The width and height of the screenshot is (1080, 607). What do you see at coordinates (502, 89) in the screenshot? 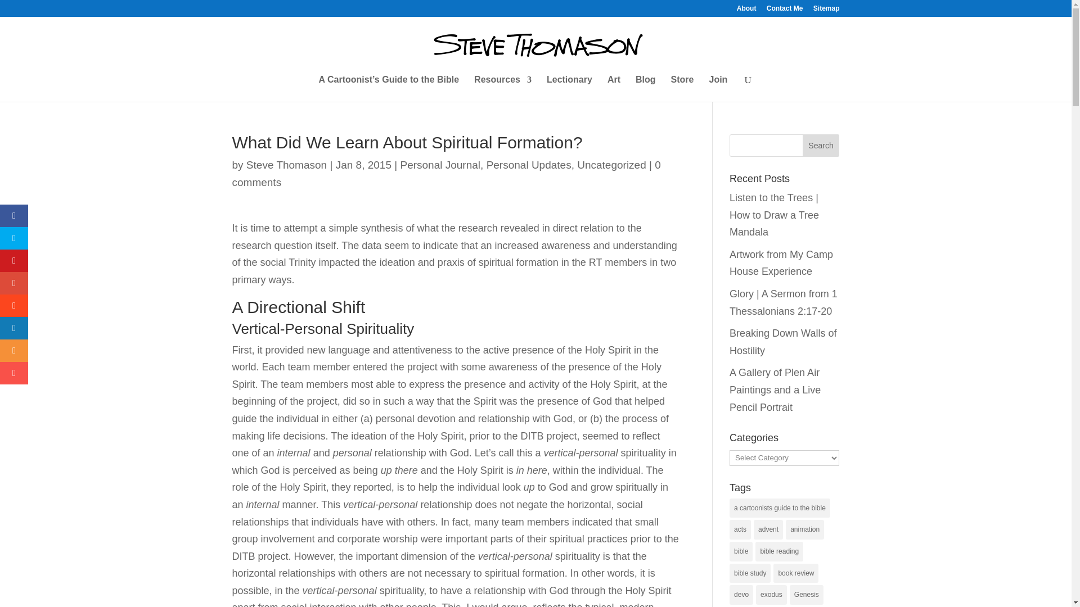
I see `Resources` at bounding box center [502, 89].